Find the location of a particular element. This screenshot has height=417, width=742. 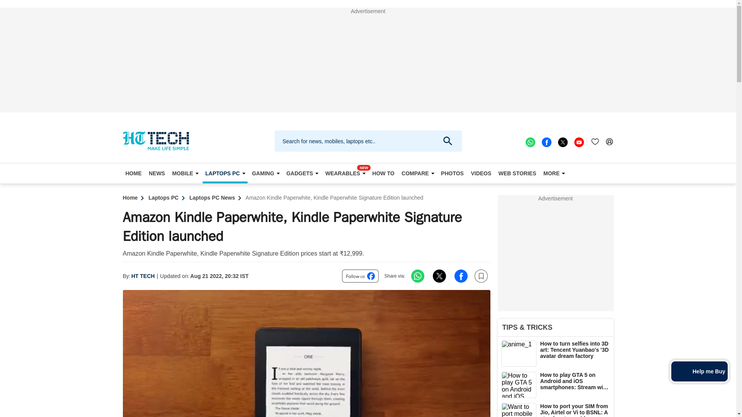

COMPARE is located at coordinates (418, 173).